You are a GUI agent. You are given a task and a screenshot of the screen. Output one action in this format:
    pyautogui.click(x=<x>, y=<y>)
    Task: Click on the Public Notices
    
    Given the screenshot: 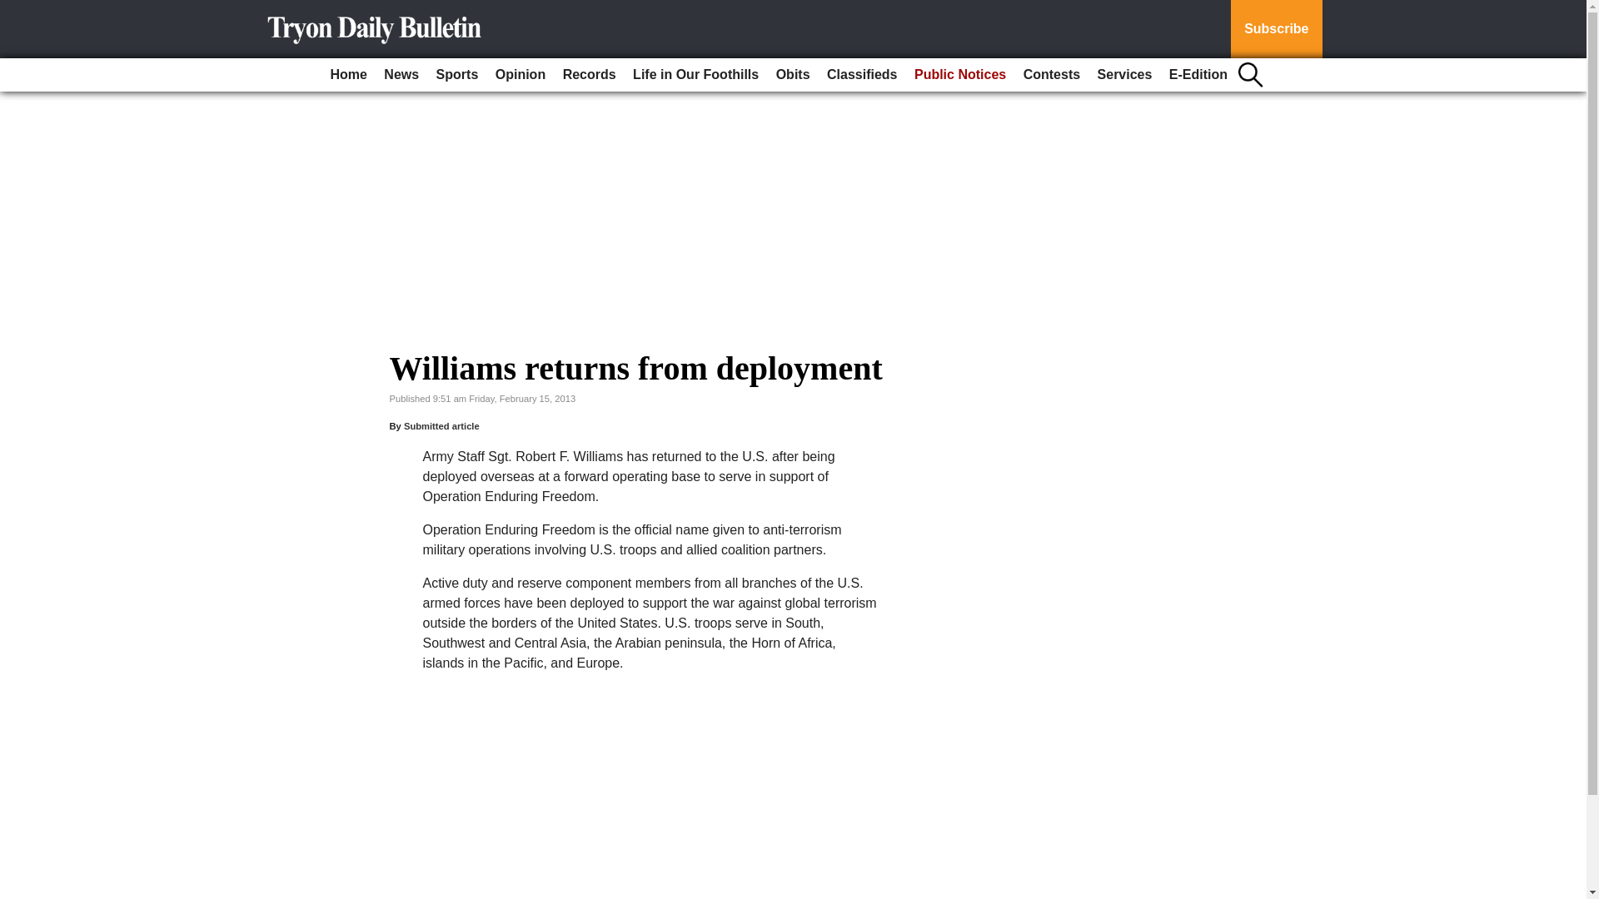 What is the action you would take?
    pyautogui.click(x=959, y=75)
    